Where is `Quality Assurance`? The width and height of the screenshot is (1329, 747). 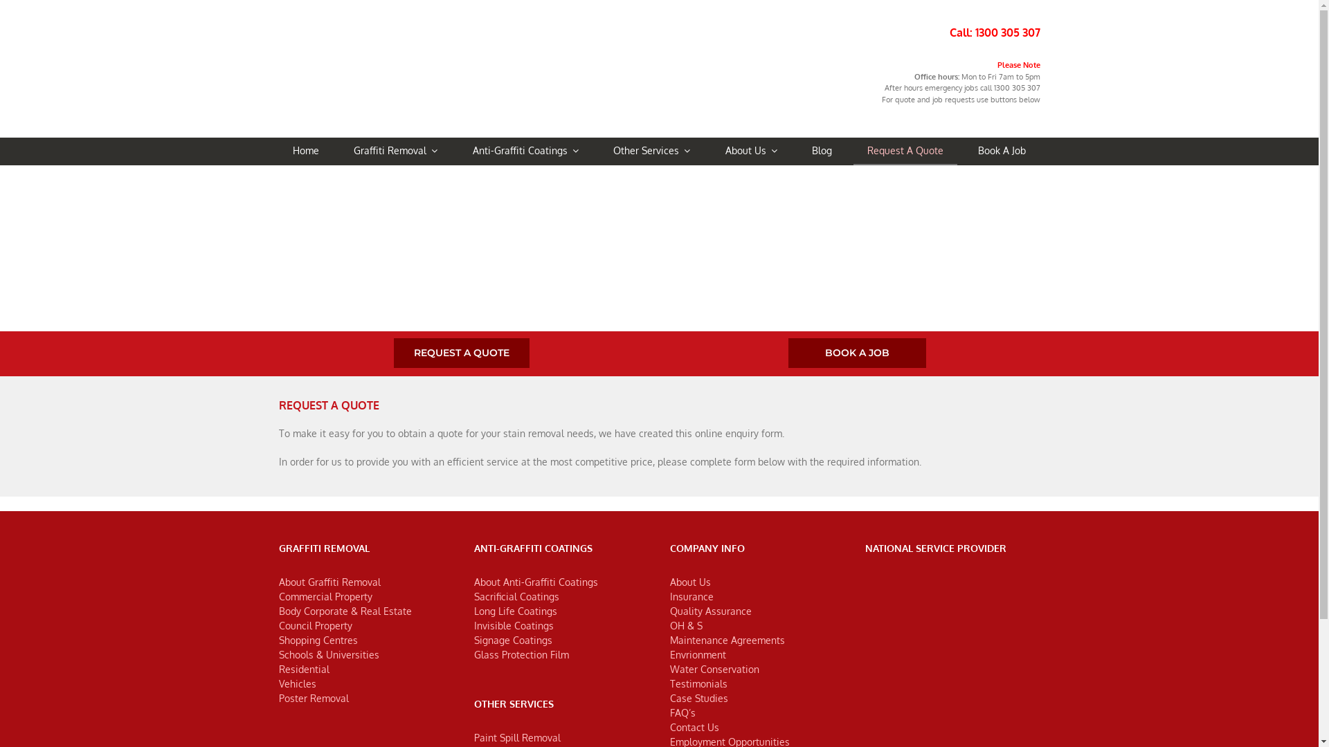 Quality Assurance is located at coordinates (711, 611).